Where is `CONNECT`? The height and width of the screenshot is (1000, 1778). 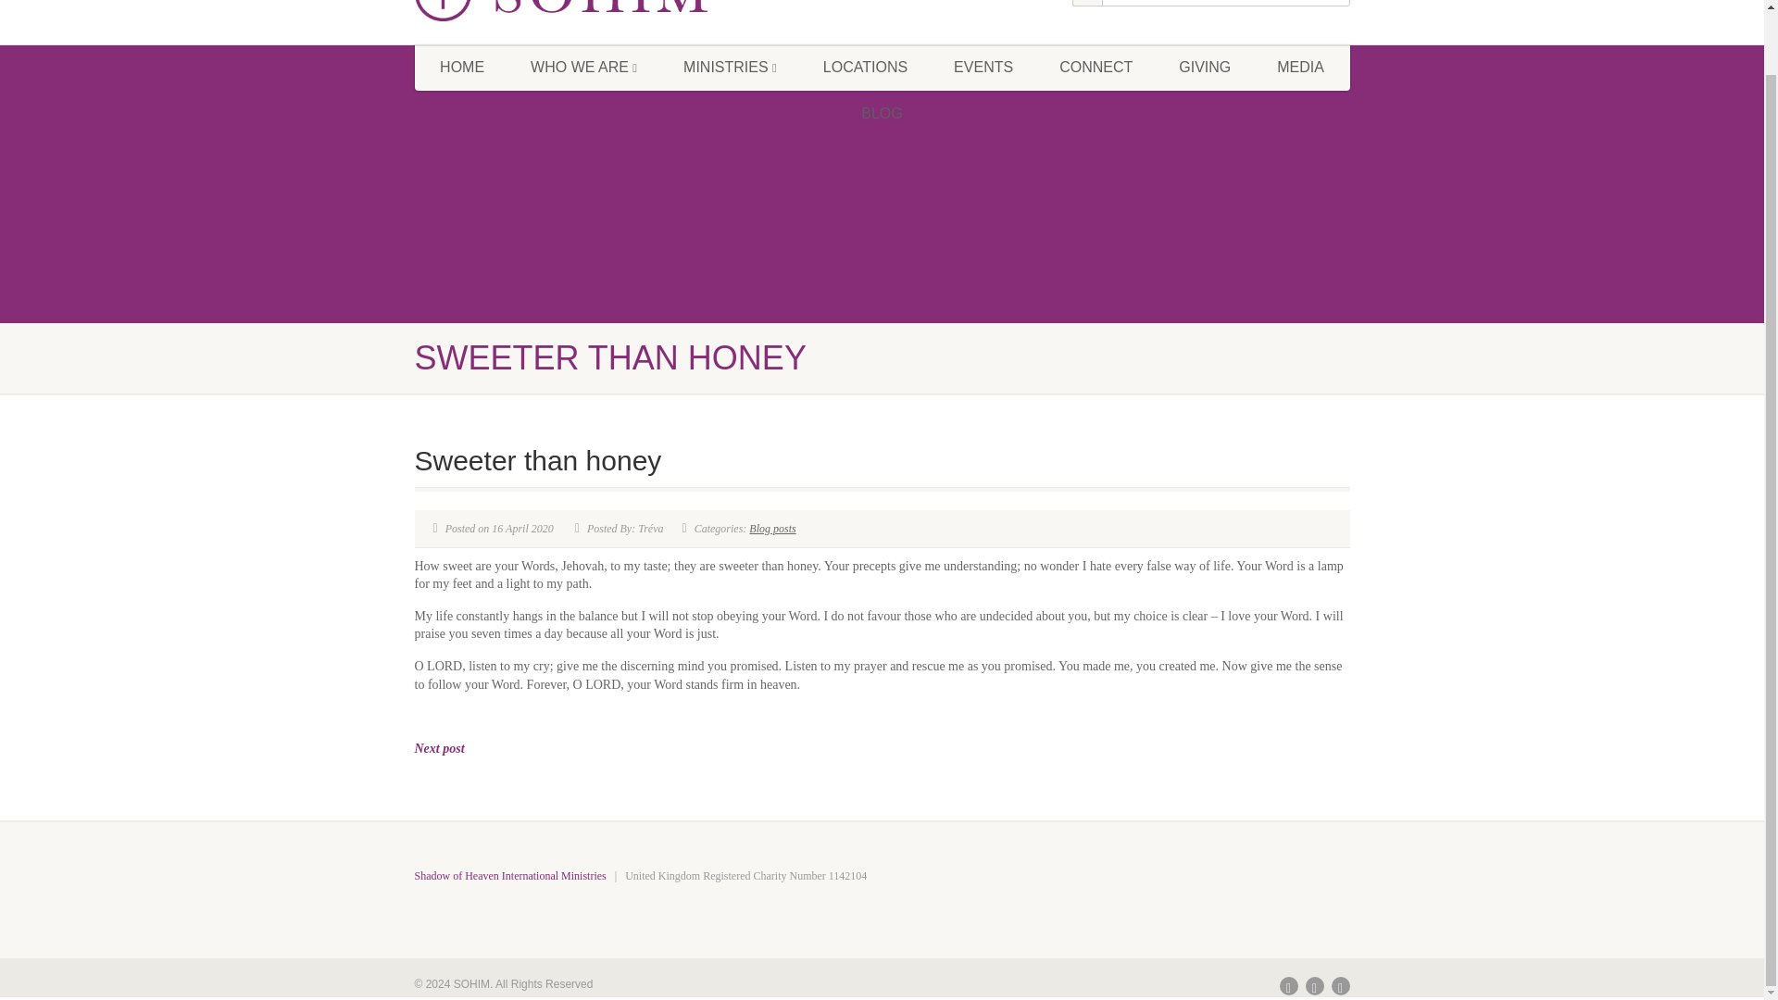 CONNECT is located at coordinates (1096, 67).